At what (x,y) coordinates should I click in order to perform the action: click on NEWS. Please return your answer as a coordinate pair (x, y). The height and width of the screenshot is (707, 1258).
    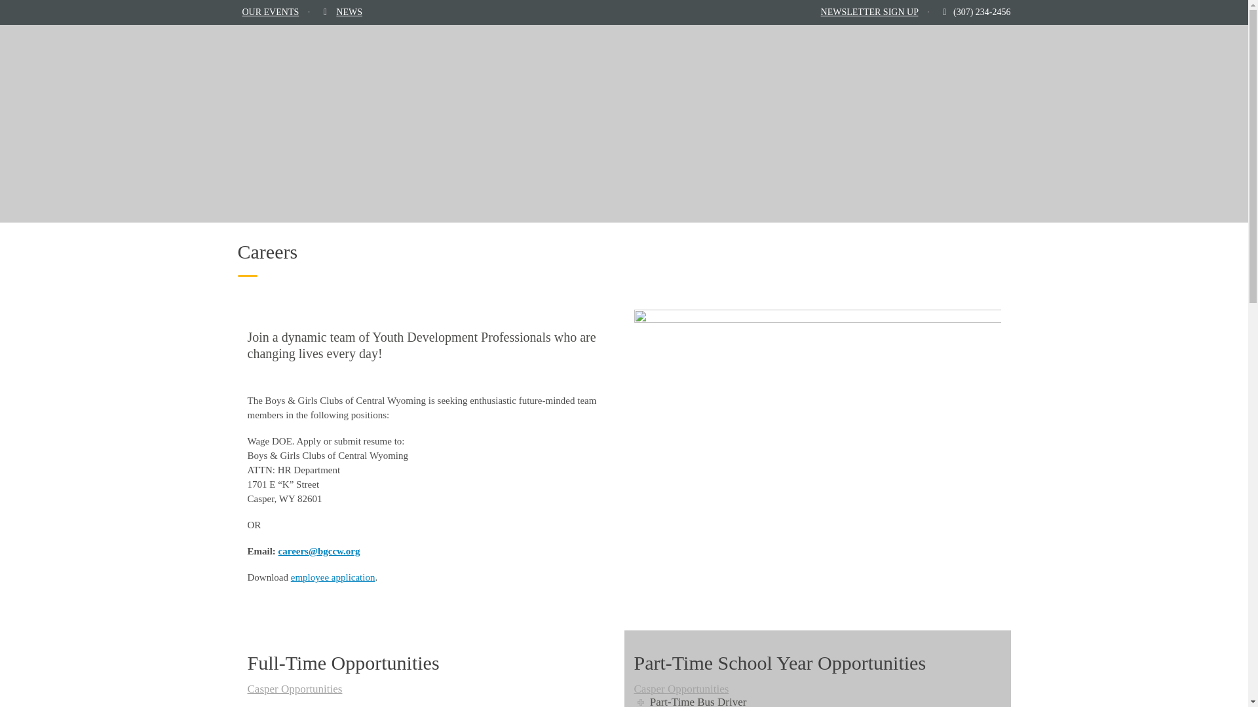
    Looking at the image, I should click on (349, 12).